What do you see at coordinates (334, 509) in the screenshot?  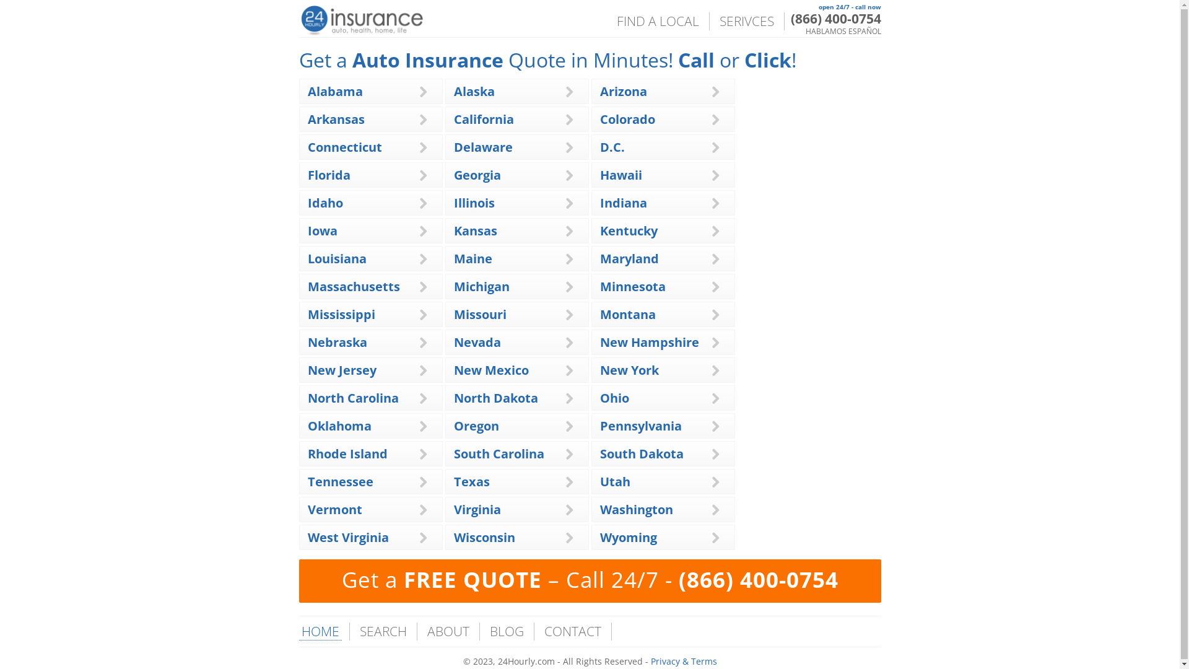 I see `Vermont` at bounding box center [334, 509].